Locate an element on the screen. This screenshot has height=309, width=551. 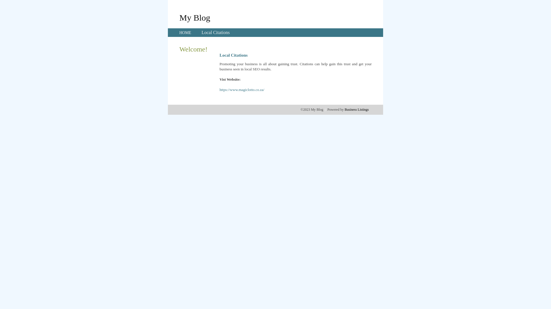
My Blog is located at coordinates (195, 17).